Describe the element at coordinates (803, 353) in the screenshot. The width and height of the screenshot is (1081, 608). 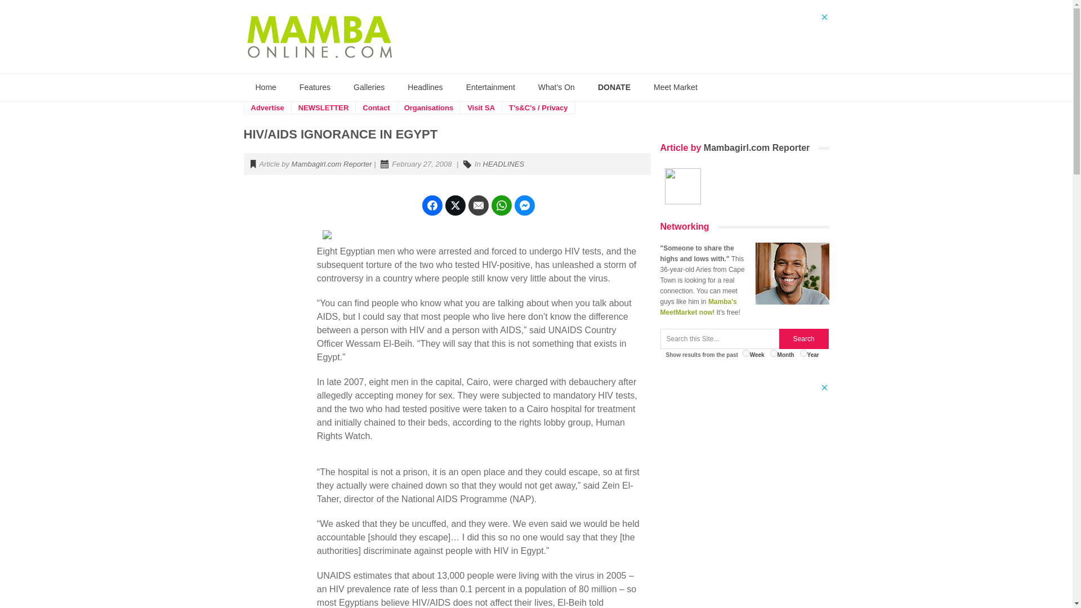
I see `year` at that location.